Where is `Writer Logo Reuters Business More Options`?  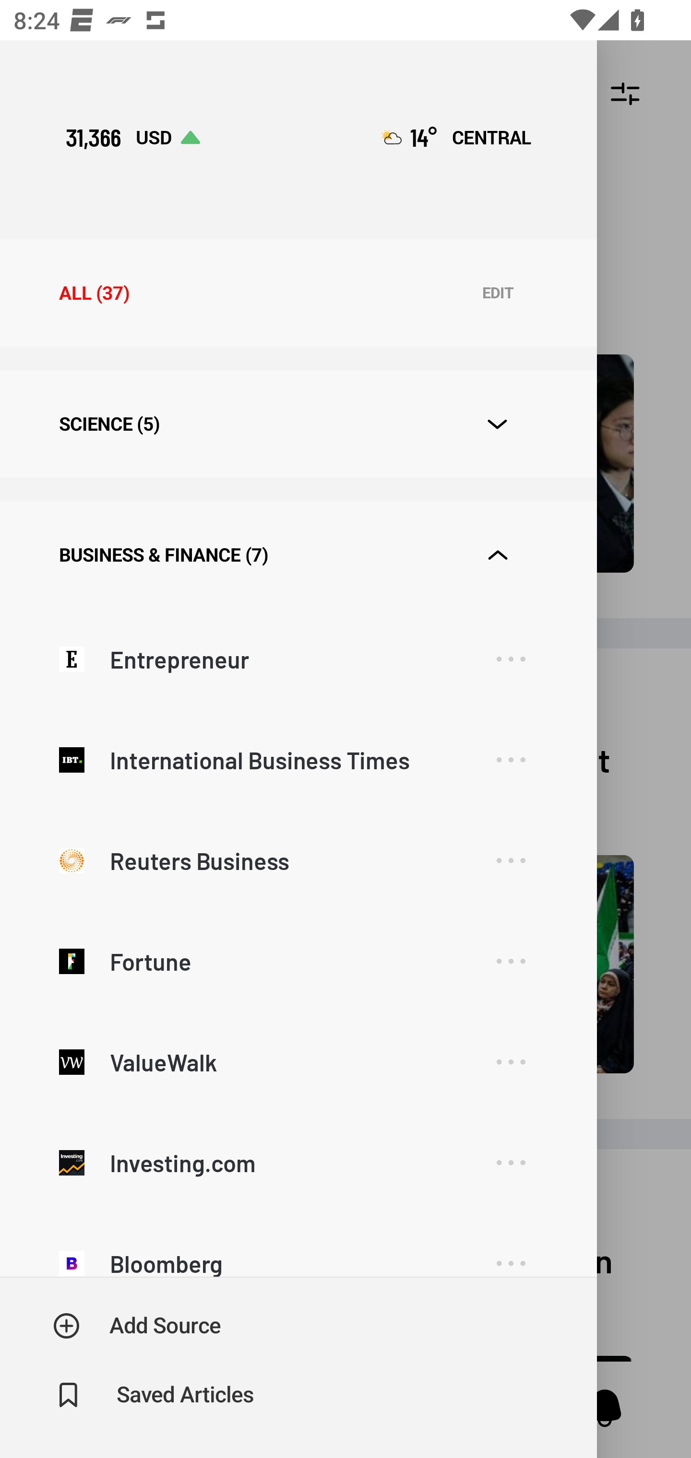
Writer Logo Reuters Business More Options is located at coordinates (298, 861).